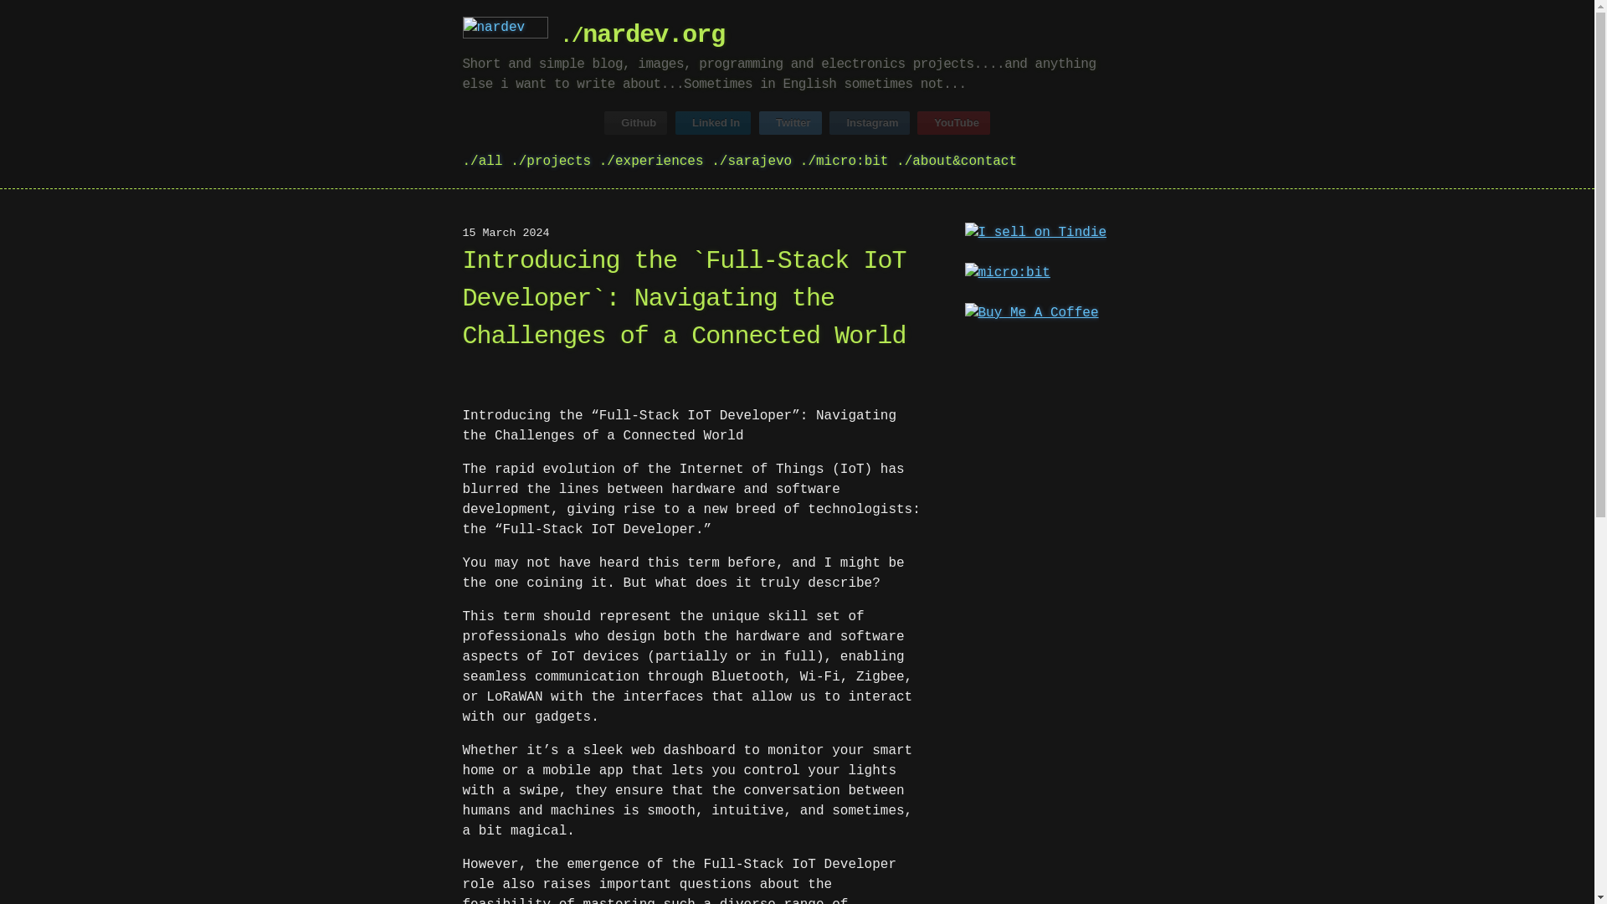 The image size is (1607, 904). Describe the element at coordinates (752, 161) in the screenshot. I see `sarajevo` at that location.